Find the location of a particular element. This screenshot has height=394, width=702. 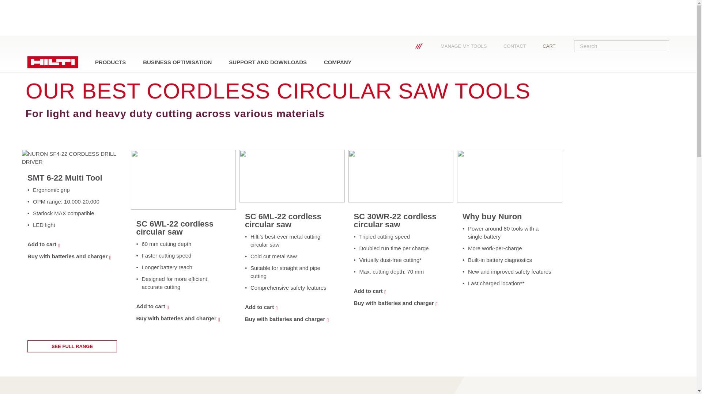

Home is located at coordinates (35, 68).